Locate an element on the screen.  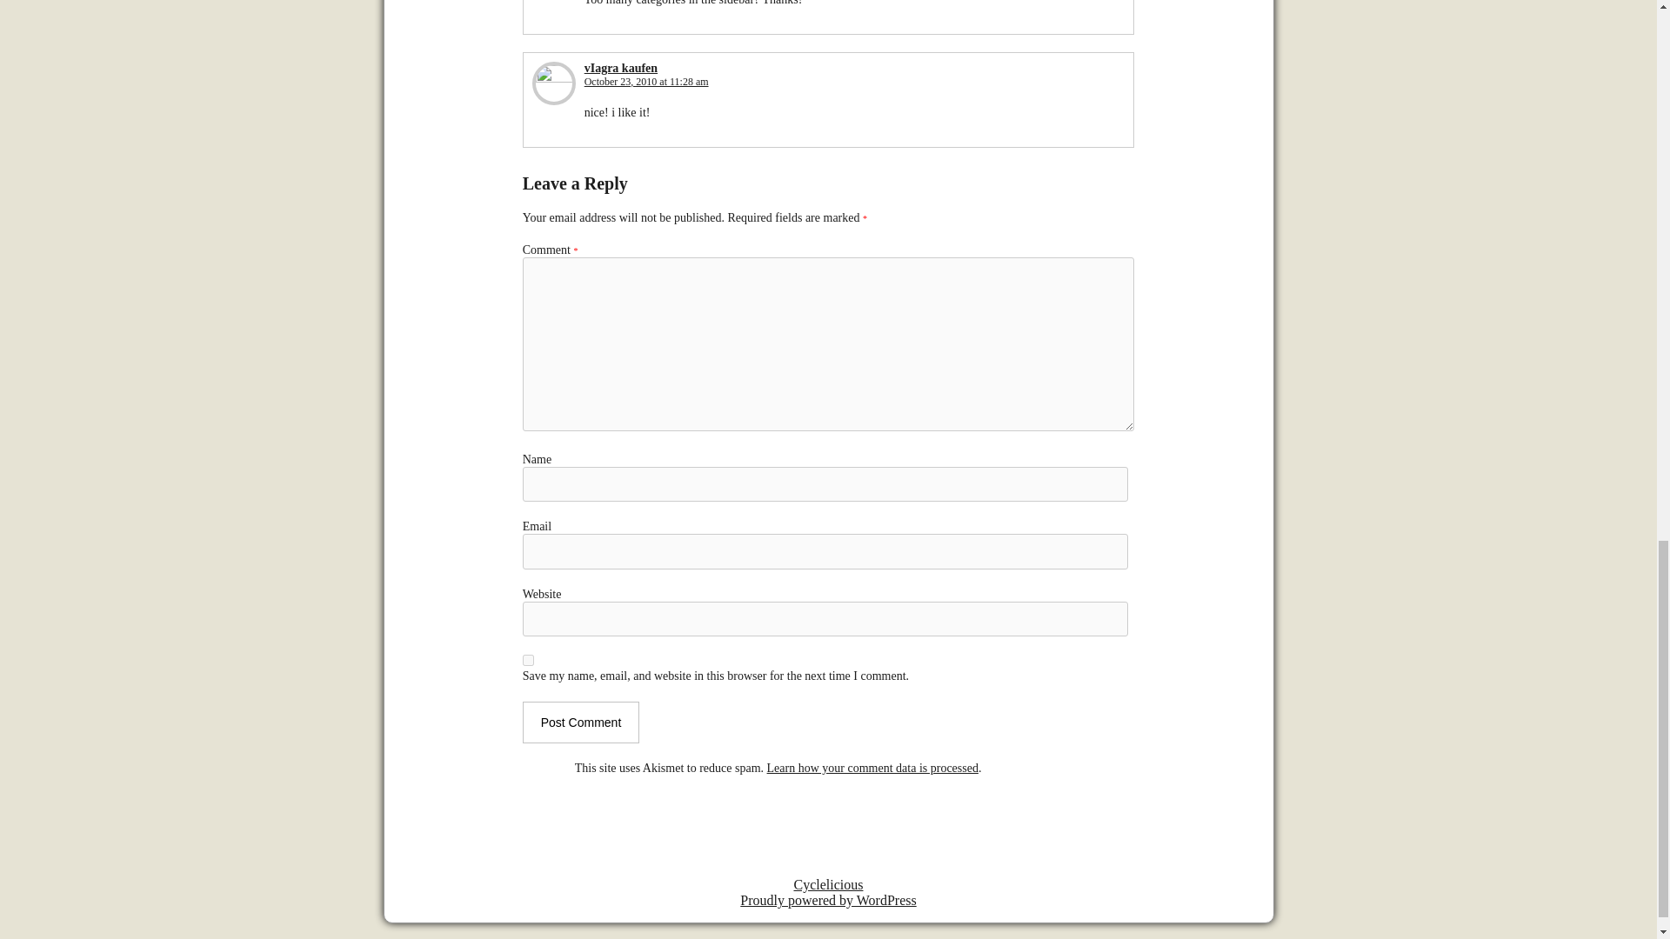
vIagra kaufen is located at coordinates (621, 68).